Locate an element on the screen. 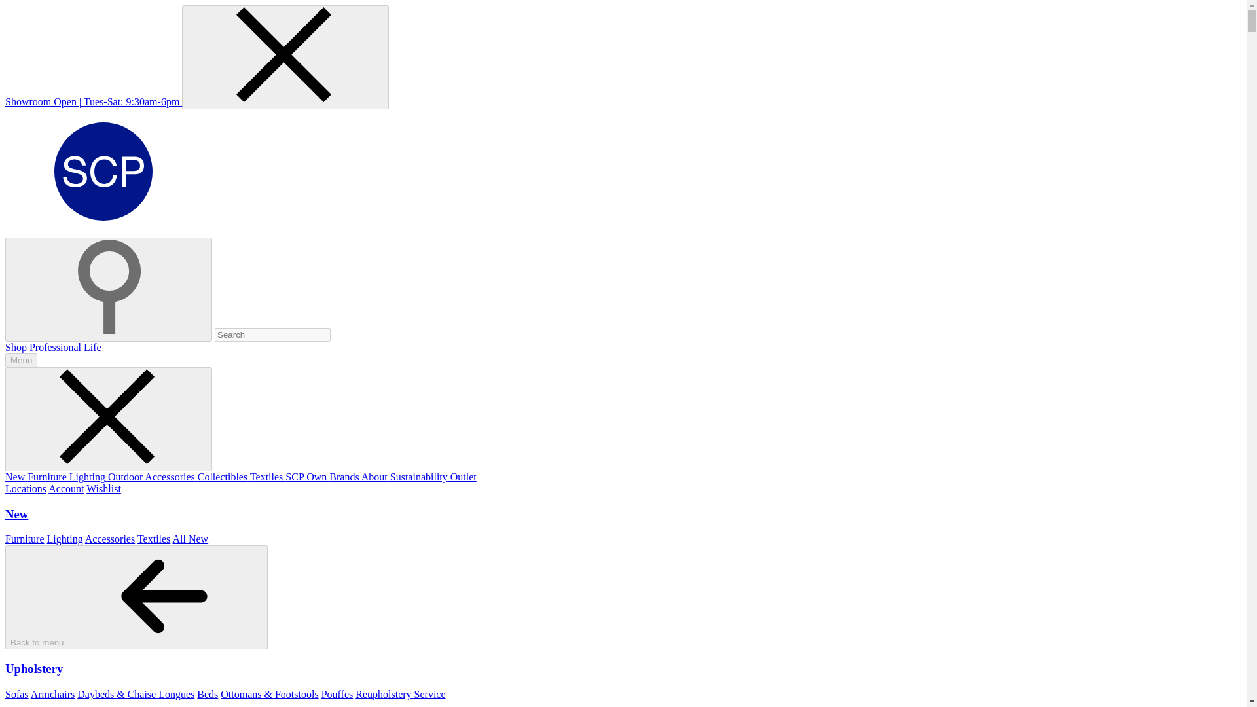  Textiles is located at coordinates (267, 477).